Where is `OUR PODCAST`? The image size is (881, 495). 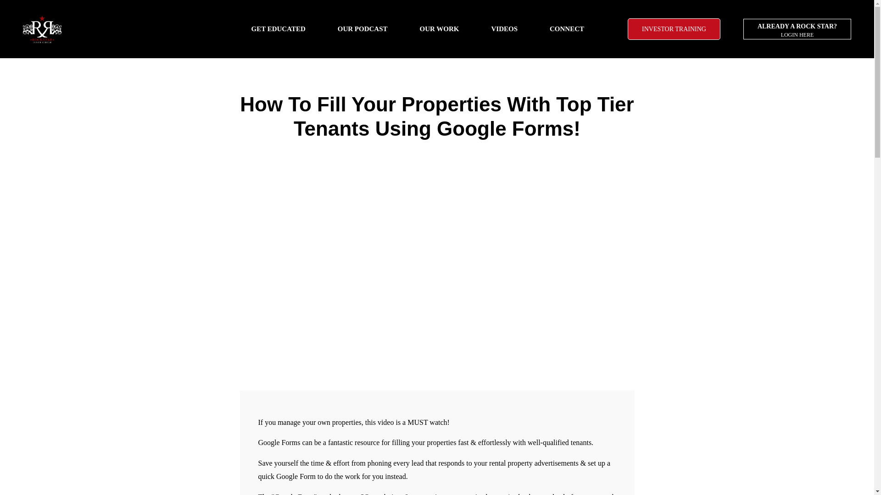
OUR PODCAST is located at coordinates (567, 28).